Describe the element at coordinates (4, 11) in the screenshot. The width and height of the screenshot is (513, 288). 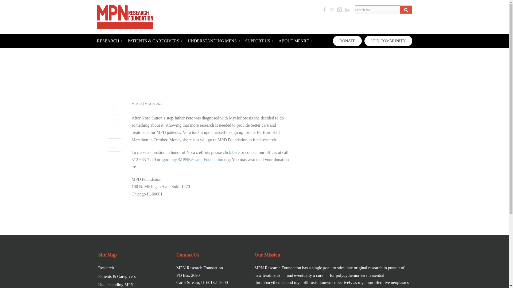
I see `Skip to content` at that location.